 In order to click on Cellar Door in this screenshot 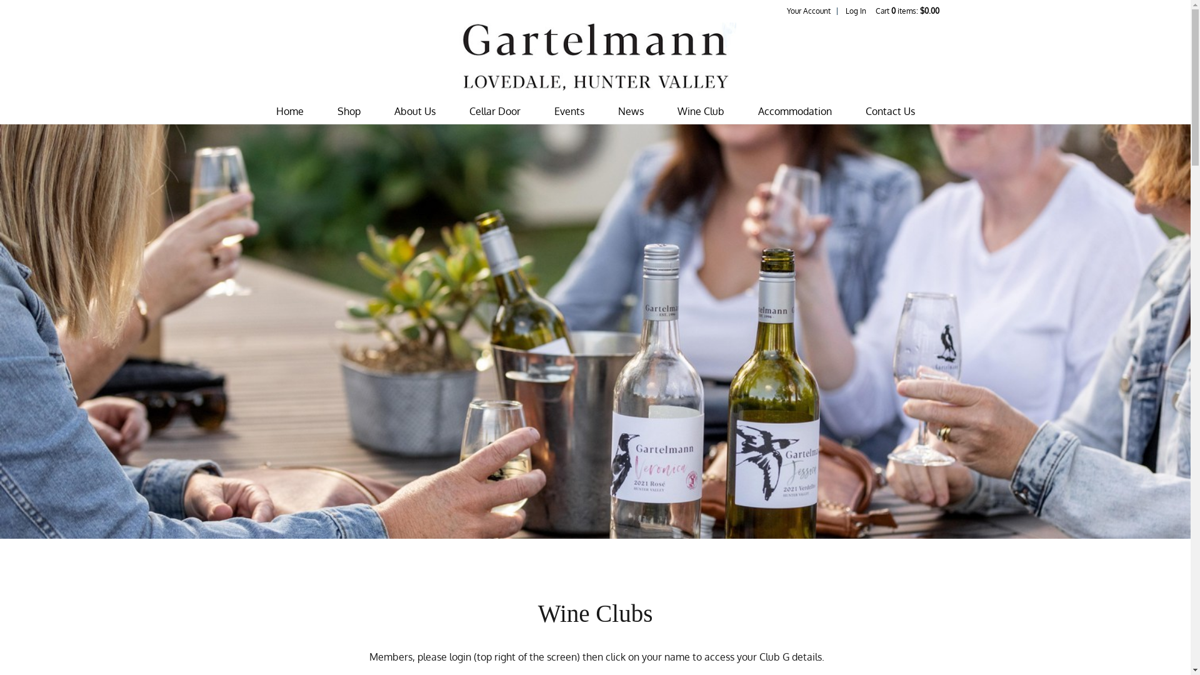, I will do `click(494, 111)`.